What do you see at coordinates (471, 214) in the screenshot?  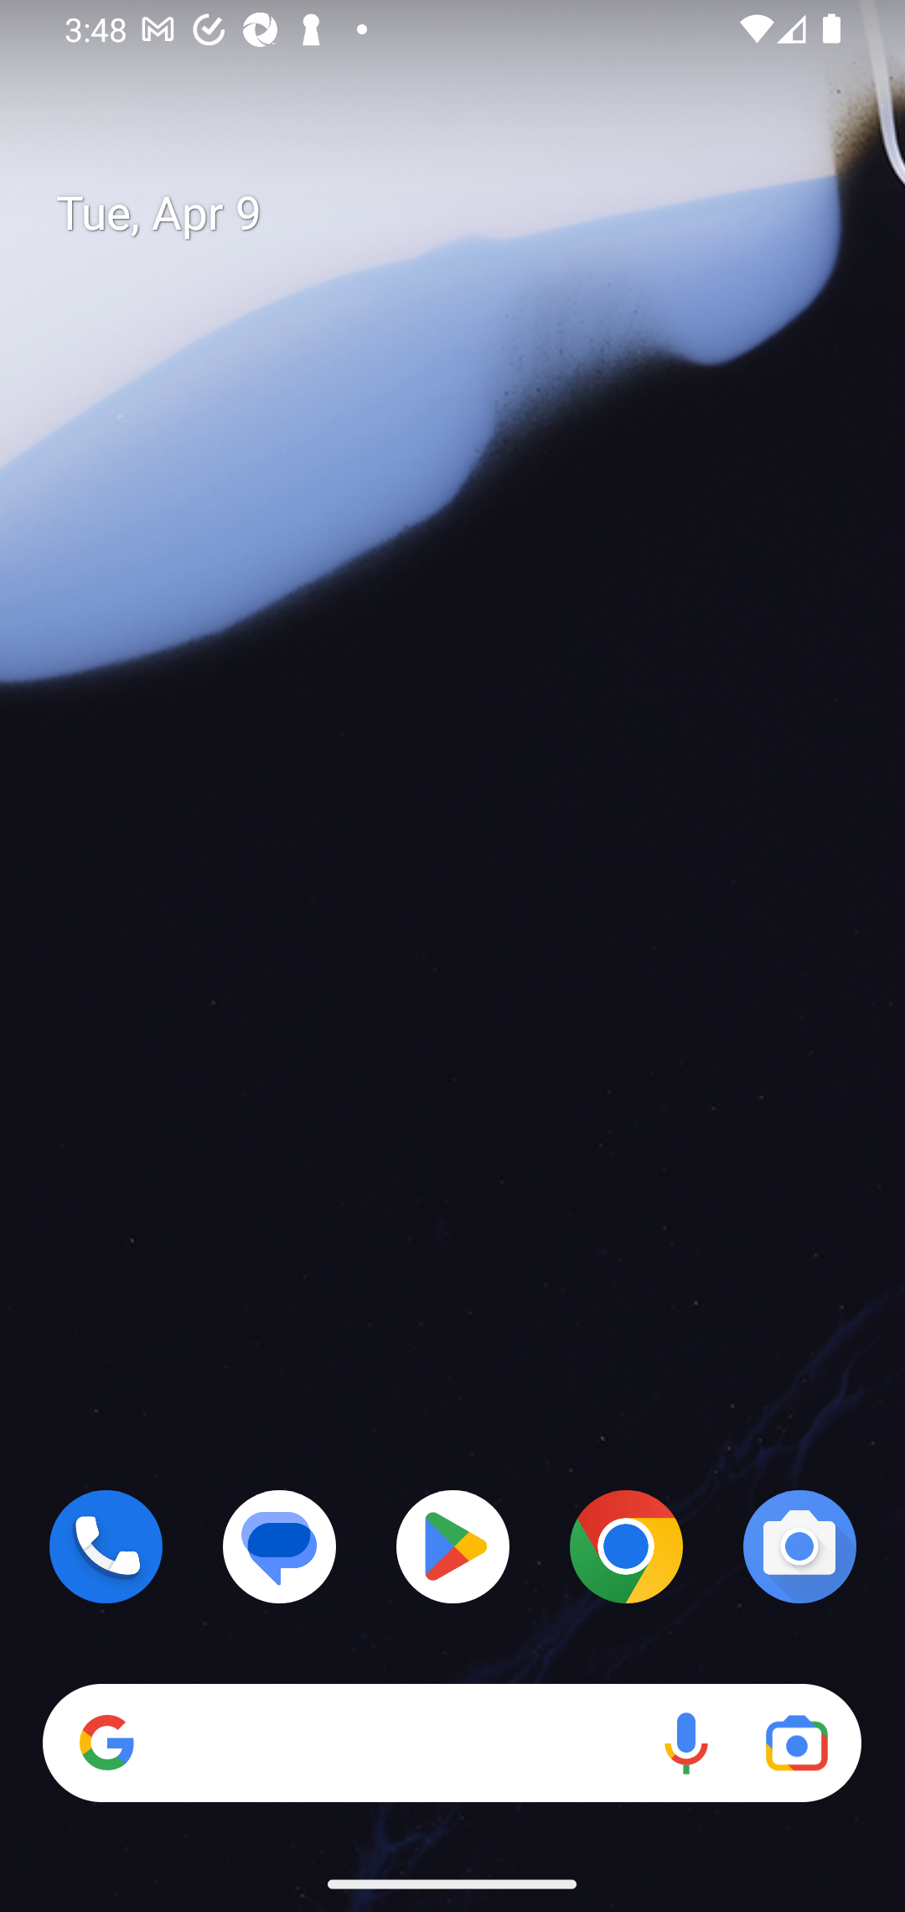 I see `Tue, Apr 9` at bounding box center [471, 214].